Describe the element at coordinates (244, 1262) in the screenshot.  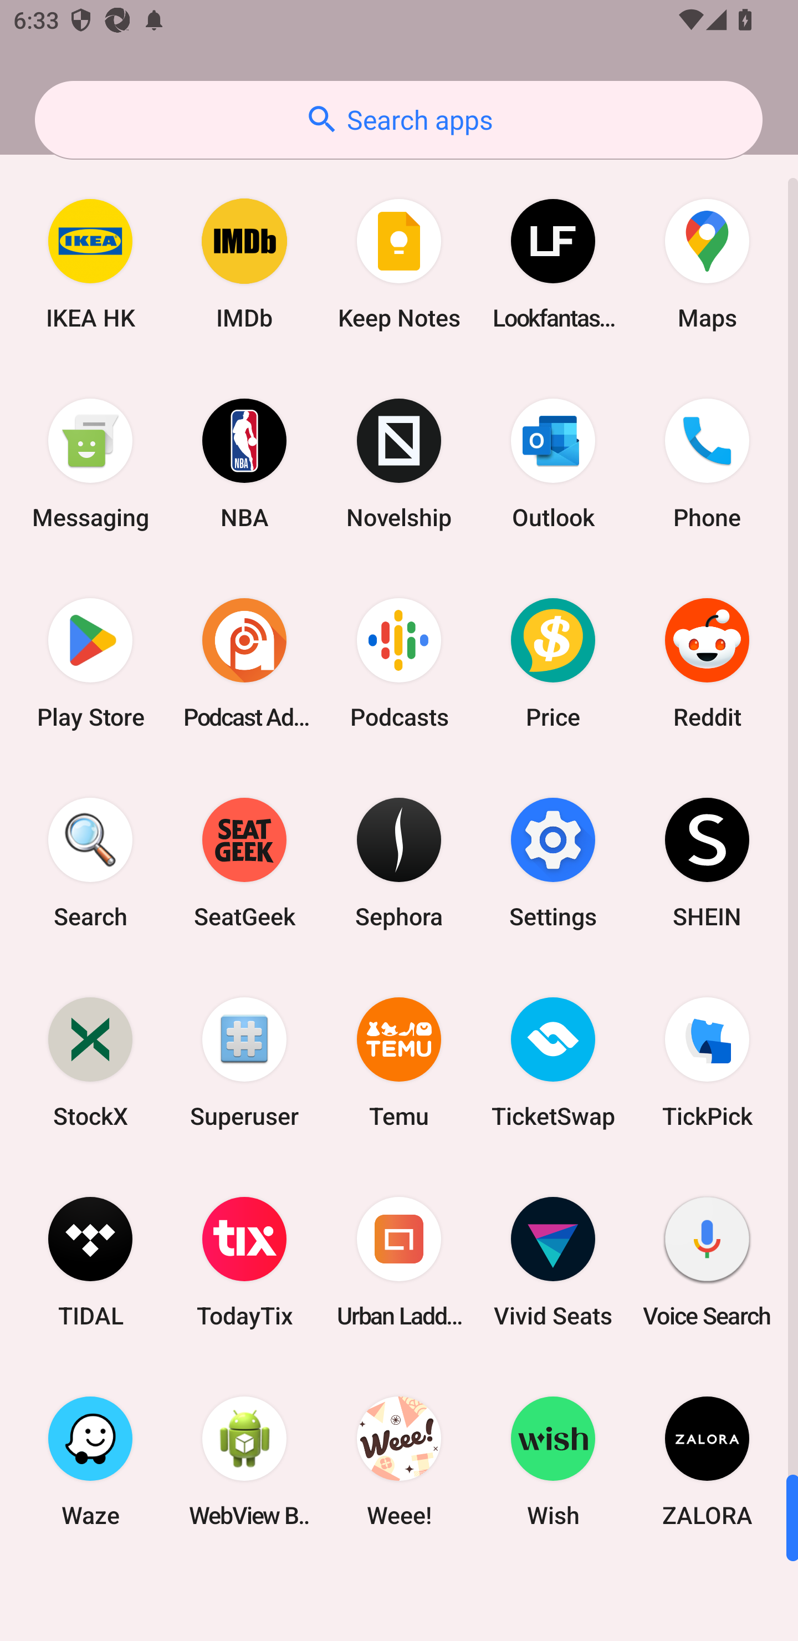
I see `TodayTix` at that location.